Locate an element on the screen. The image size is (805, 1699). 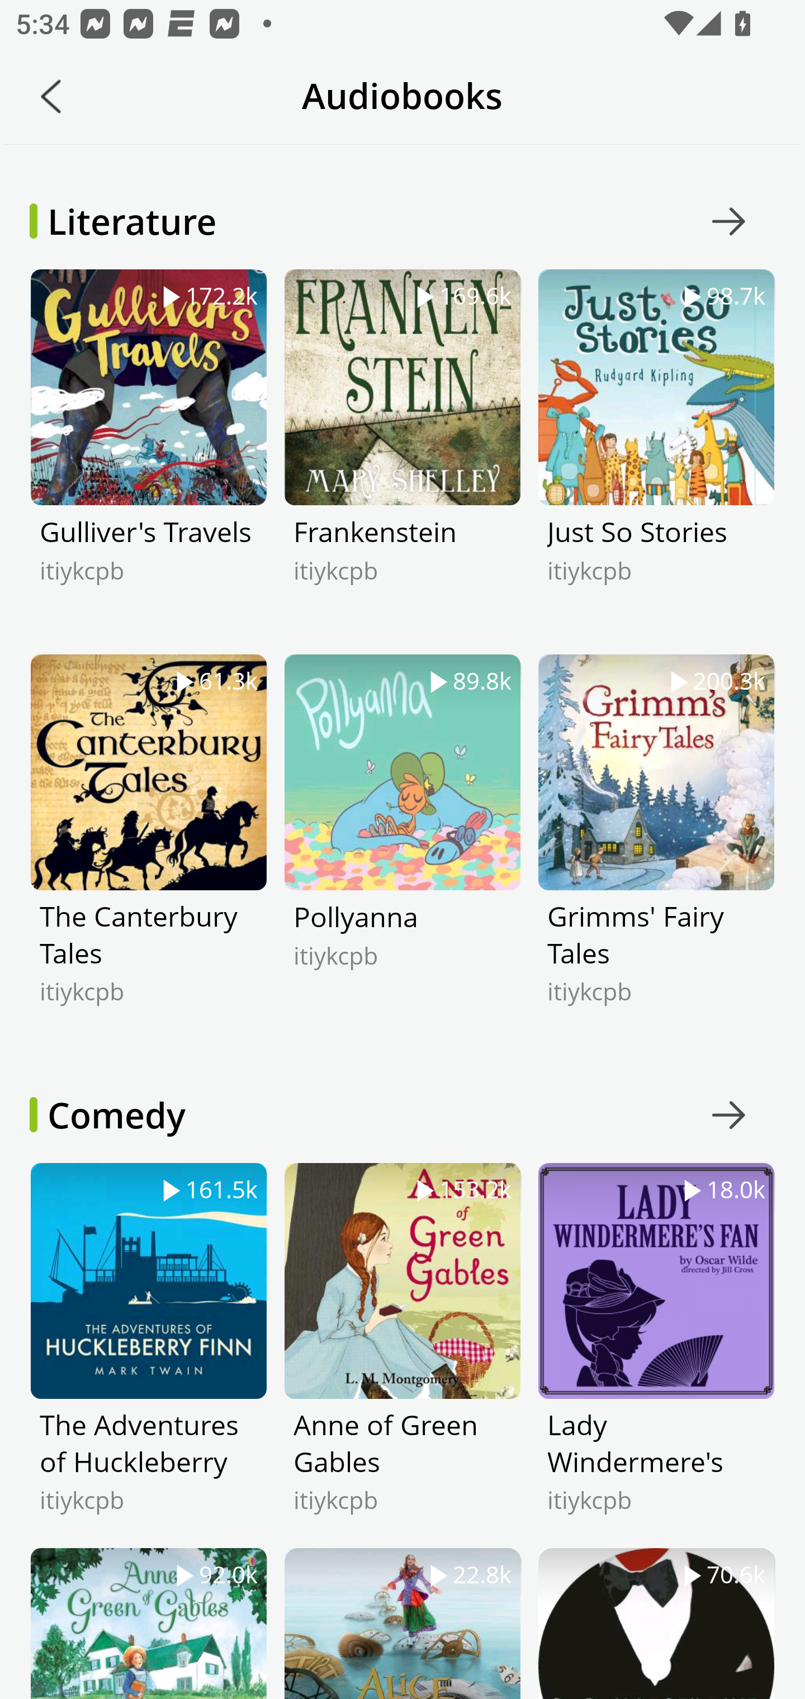
70.6k is located at coordinates (656, 1623).